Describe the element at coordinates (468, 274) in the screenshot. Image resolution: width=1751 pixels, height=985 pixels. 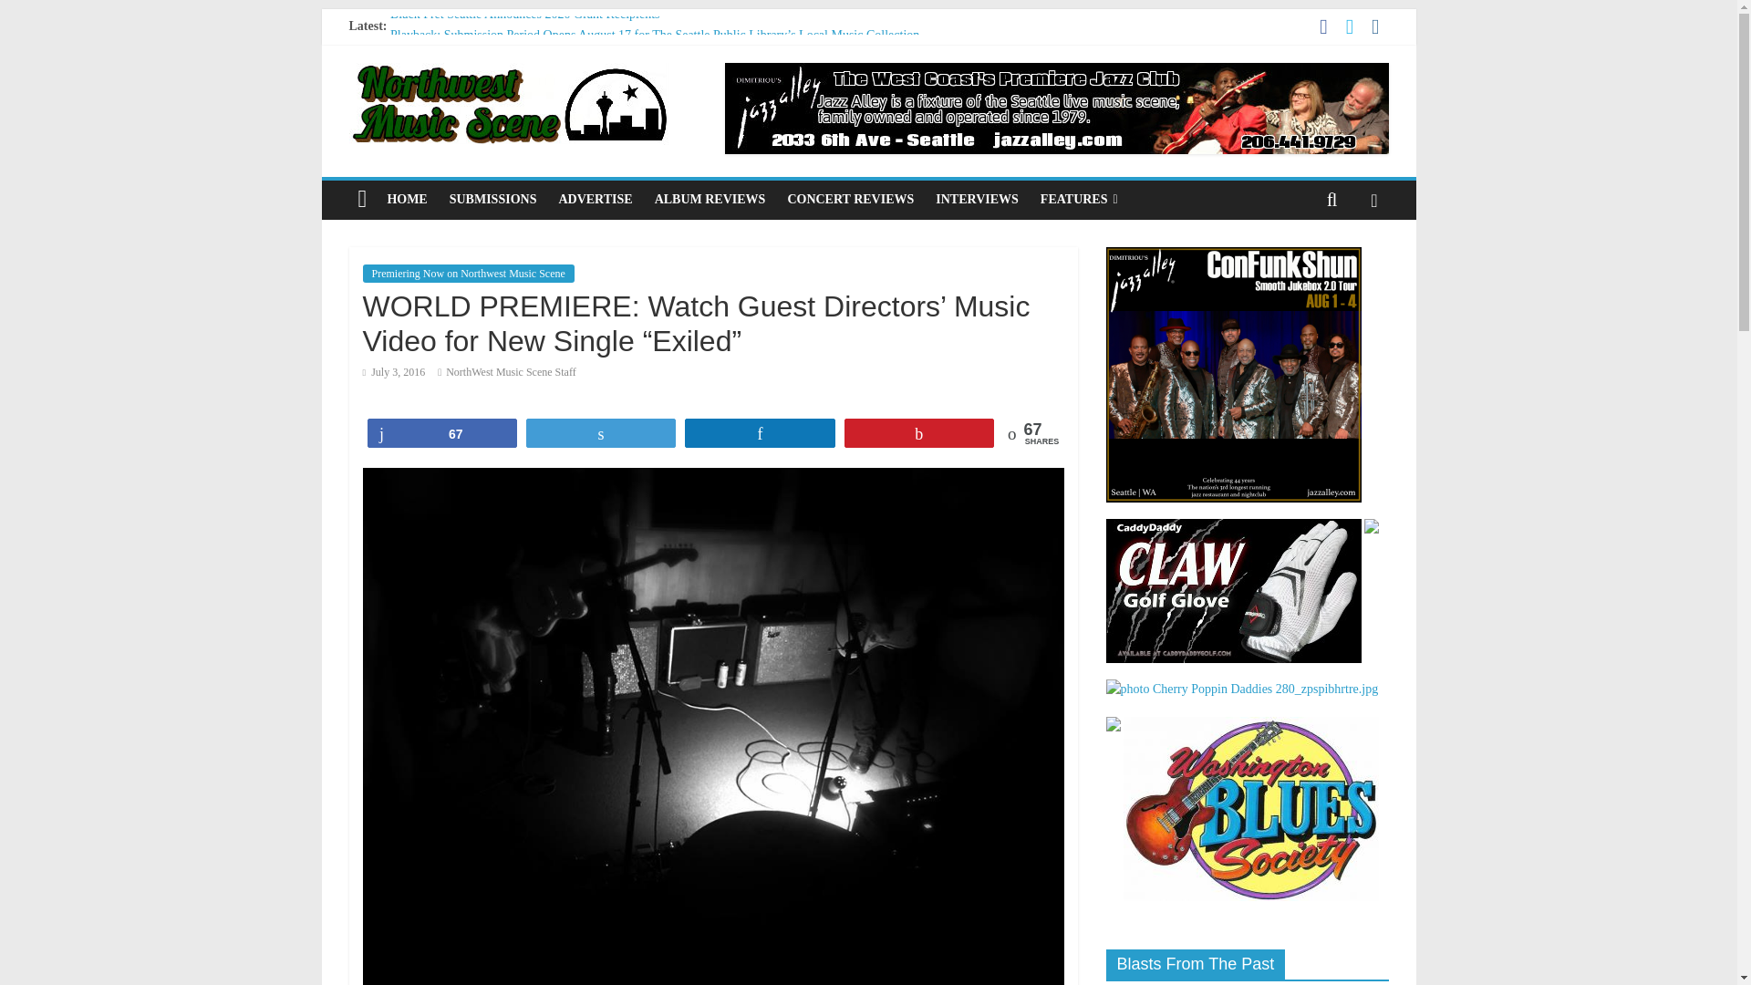
I see `Premiering Now on Northwest Music Scene` at that location.